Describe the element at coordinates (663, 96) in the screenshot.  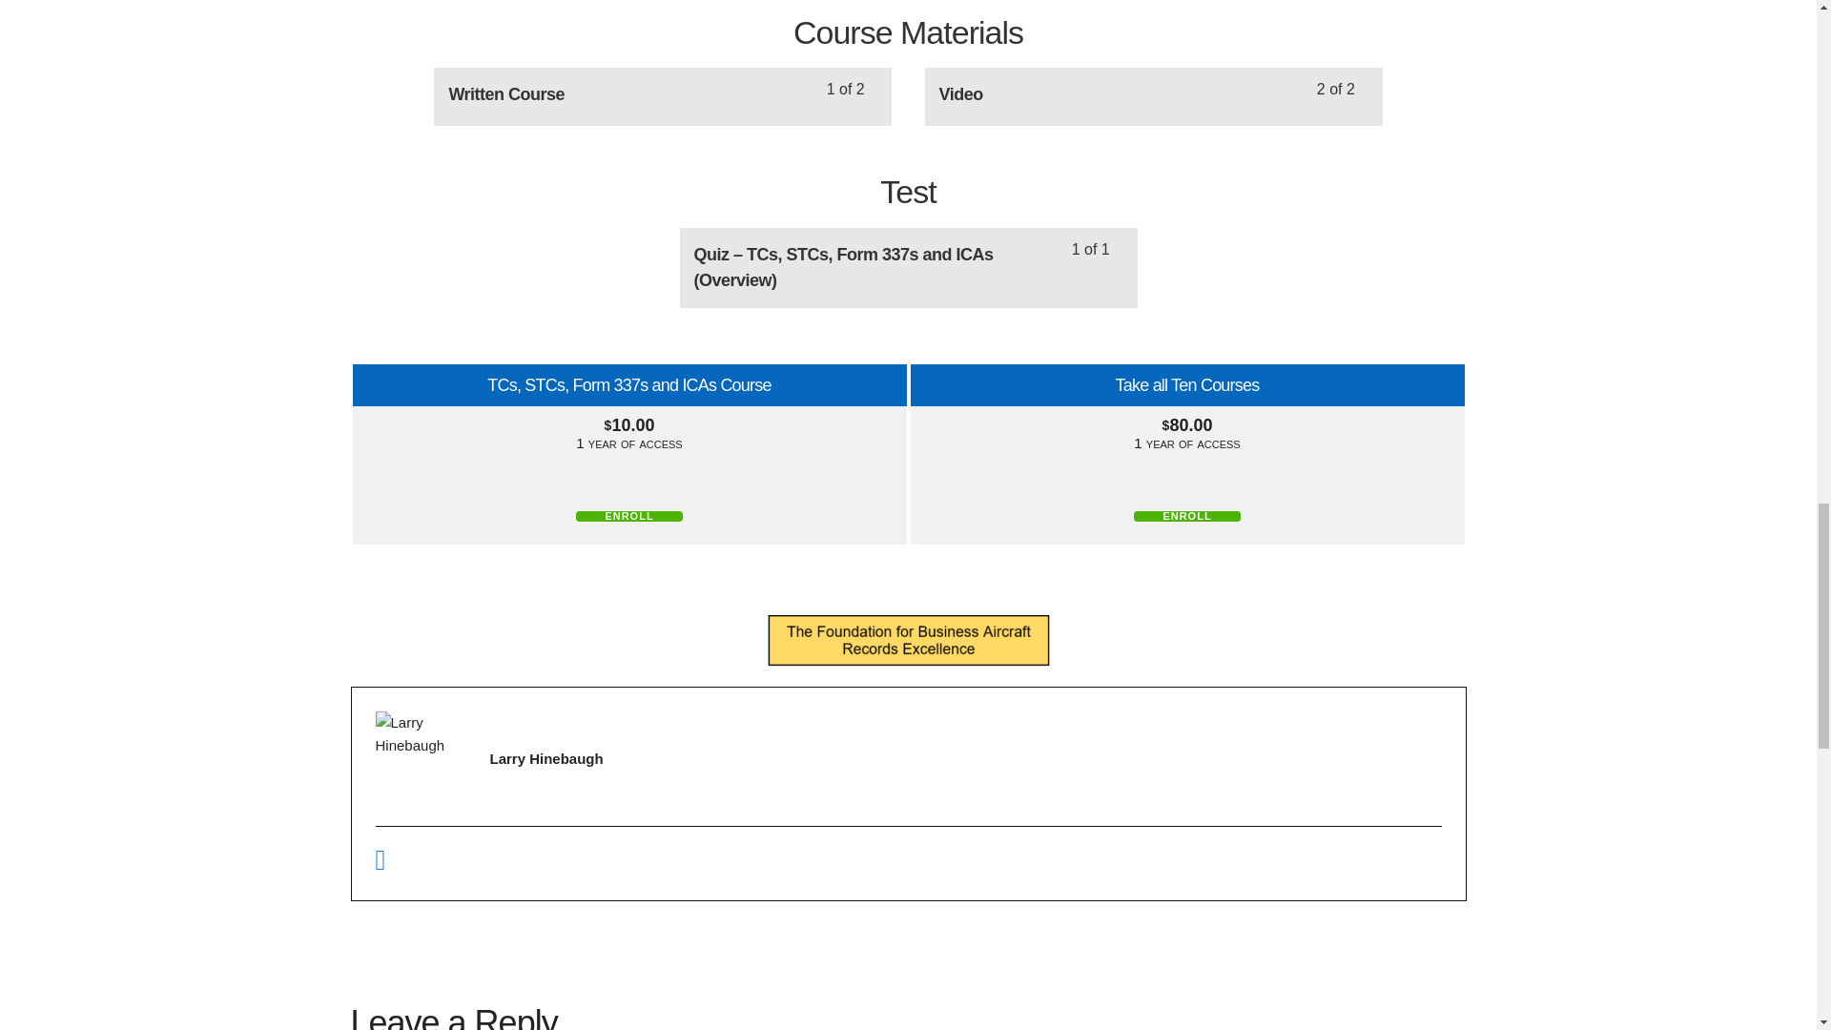
I see `ENROLL` at that location.